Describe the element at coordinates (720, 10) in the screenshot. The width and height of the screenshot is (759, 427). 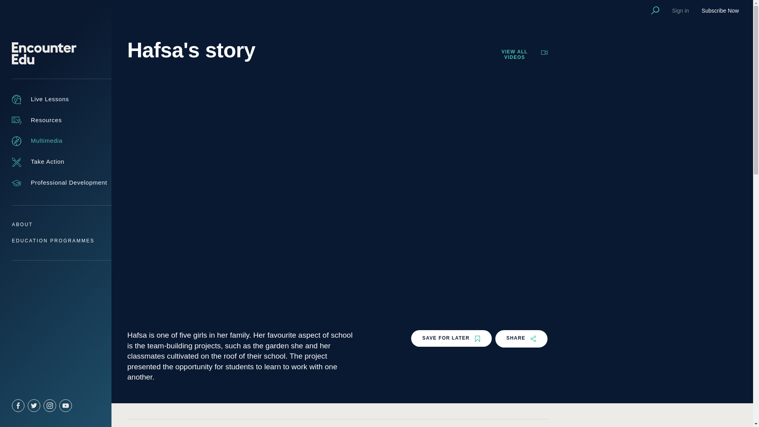
I see `Subscribe Now` at that location.